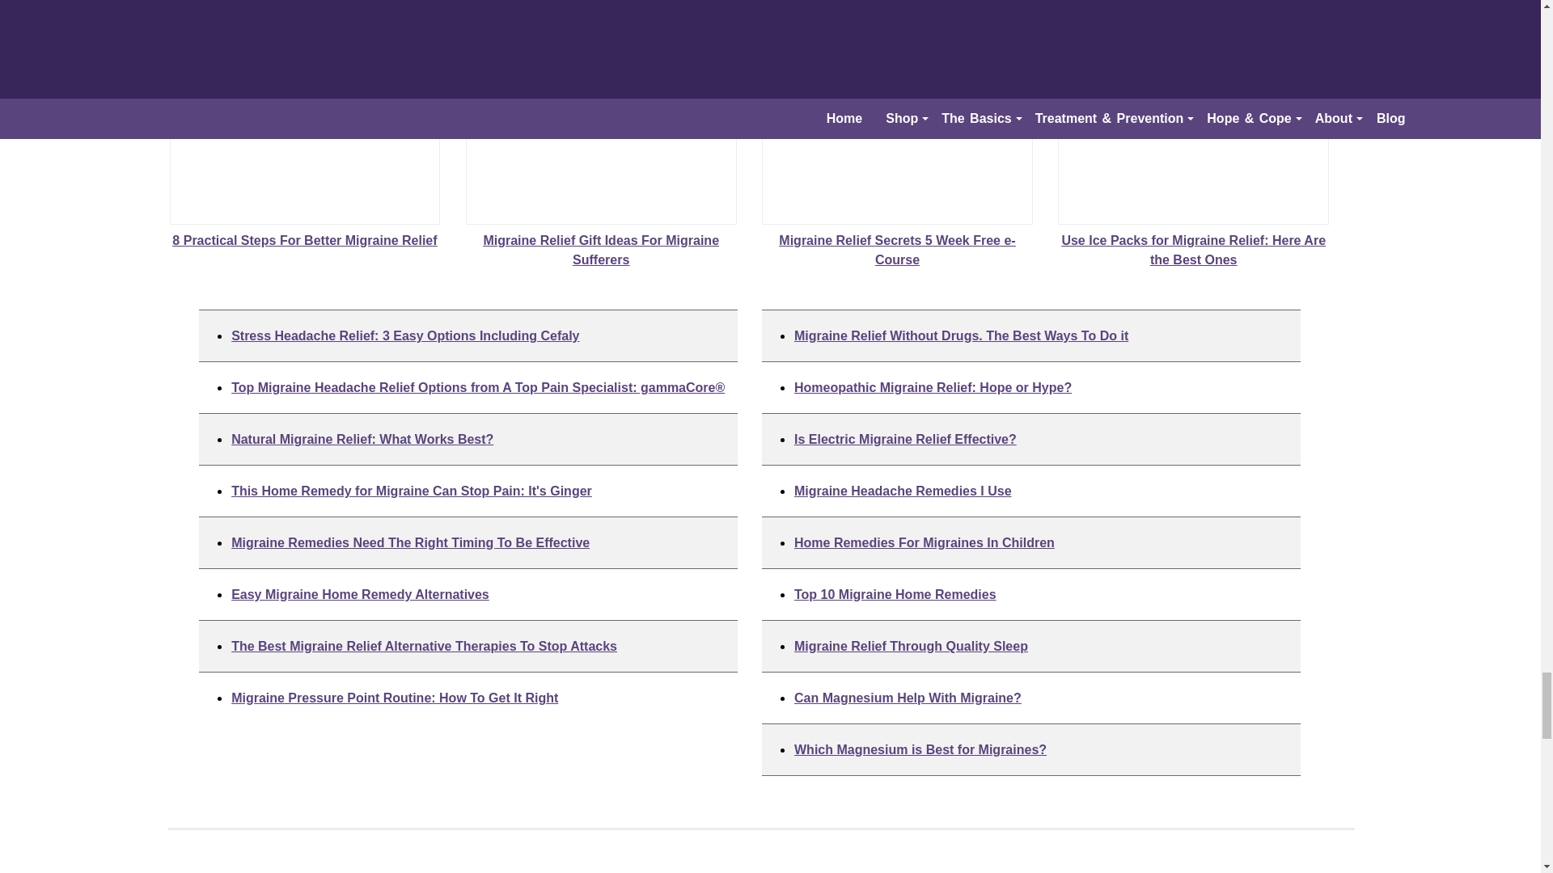  What do you see at coordinates (305, 134) in the screenshot?
I see `Migraine Relief: 8 Practical Steps For Better Results` at bounding box center [305, 134].